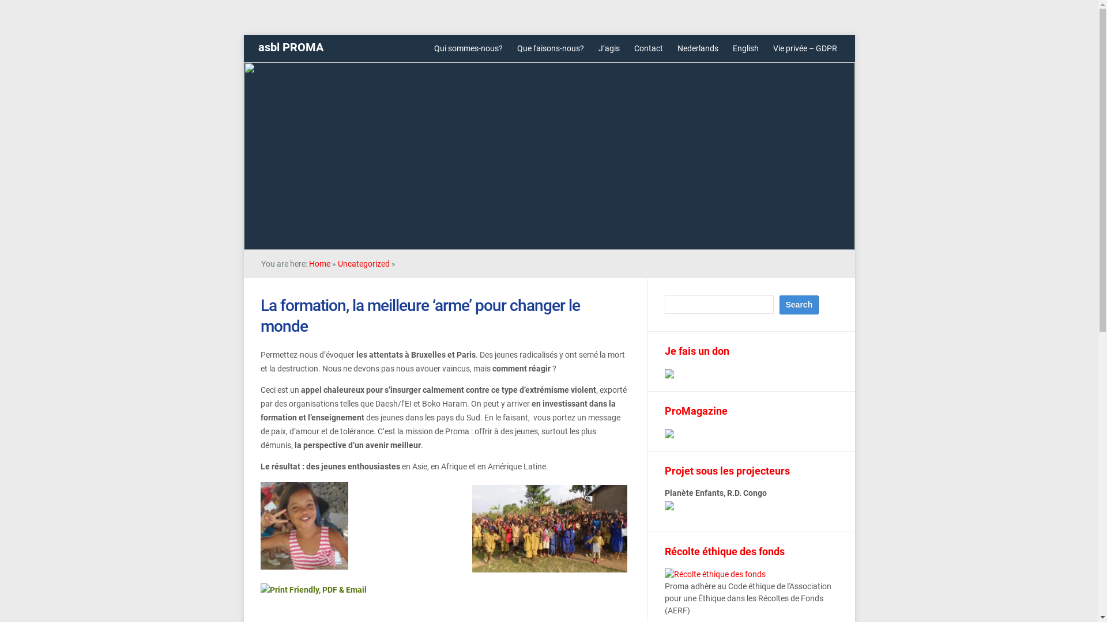 The height and width of the screenshot is (622, 1107). I want to click on Qui sommes-nous?, so click(468, 48).